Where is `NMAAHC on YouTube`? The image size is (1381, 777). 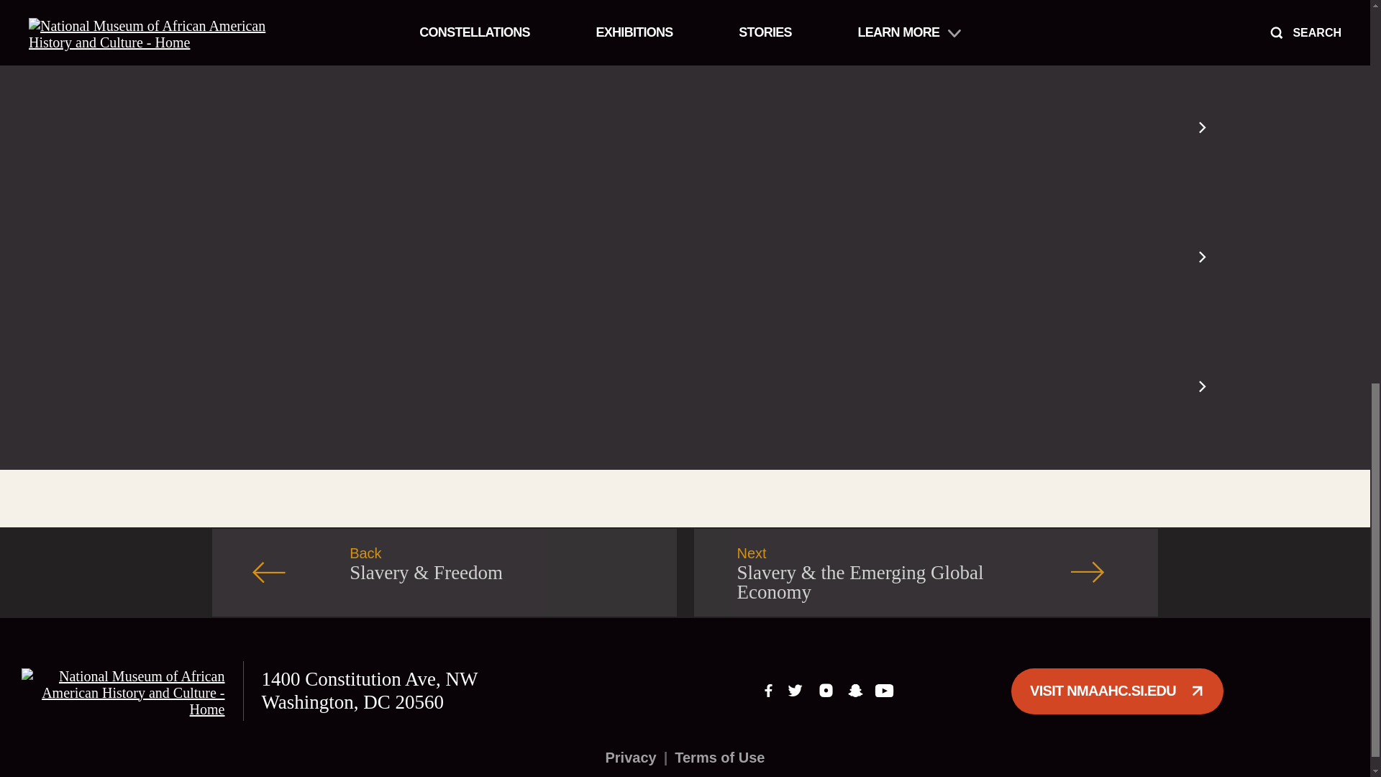 NMAAHC on YouTube is located at coordinates (884, 691).